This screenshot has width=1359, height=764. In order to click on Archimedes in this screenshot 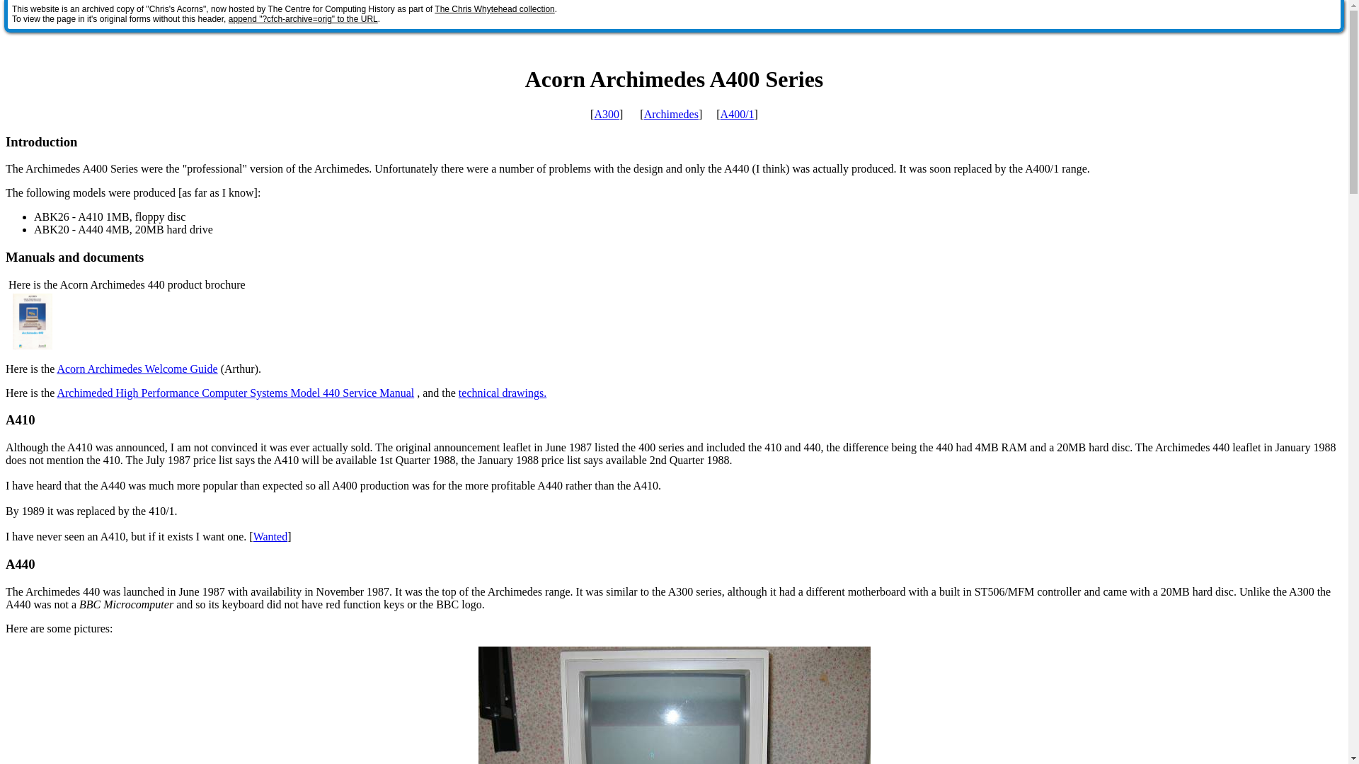, I will do `click(671, 114)`.